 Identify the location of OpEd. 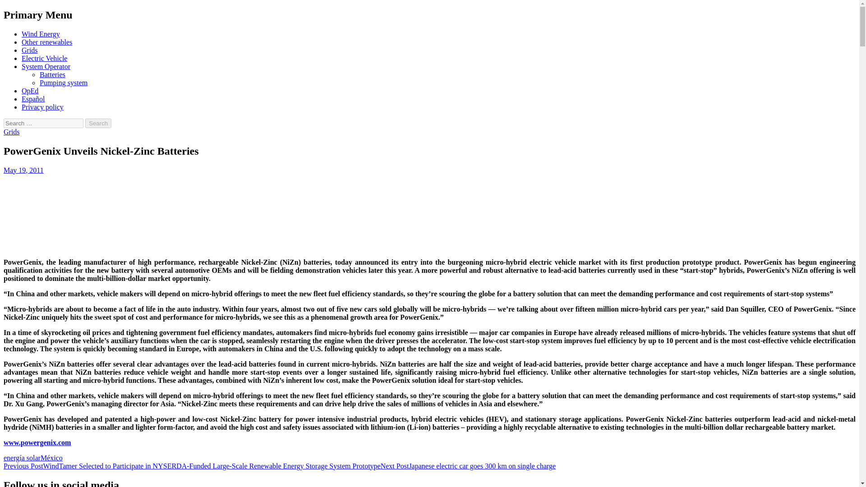
(30, 91).